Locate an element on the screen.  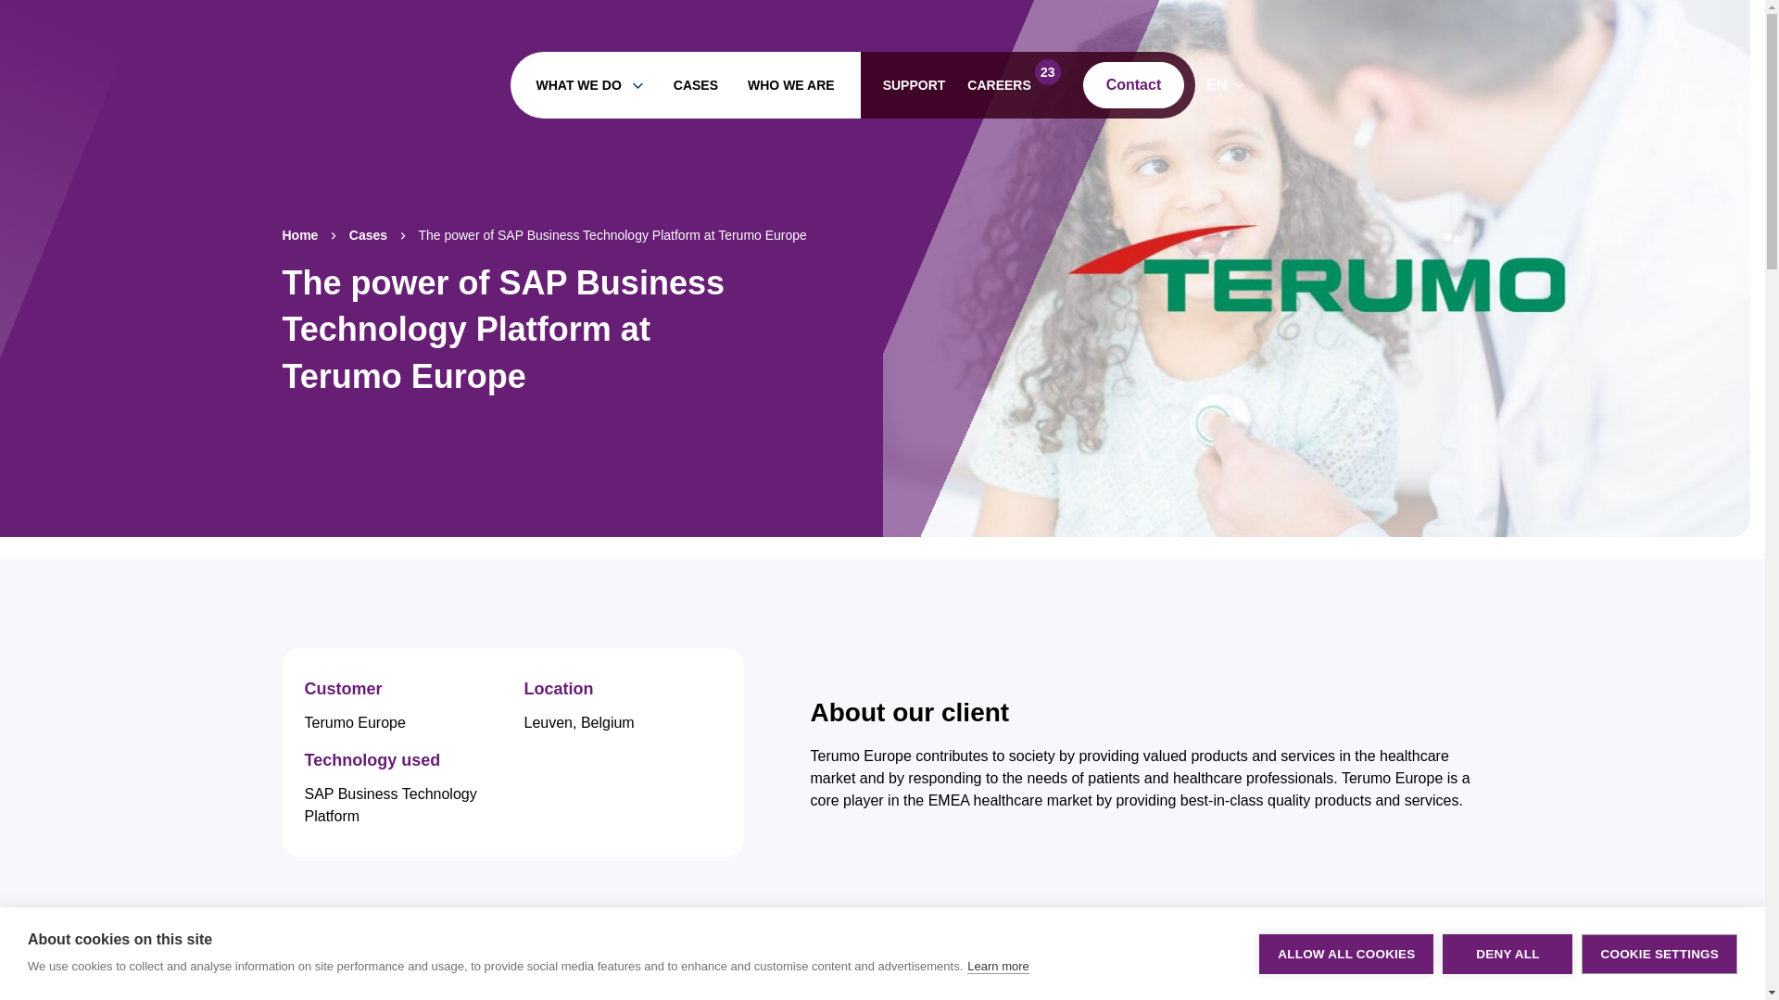
Home is located at coordinates (590, 85).